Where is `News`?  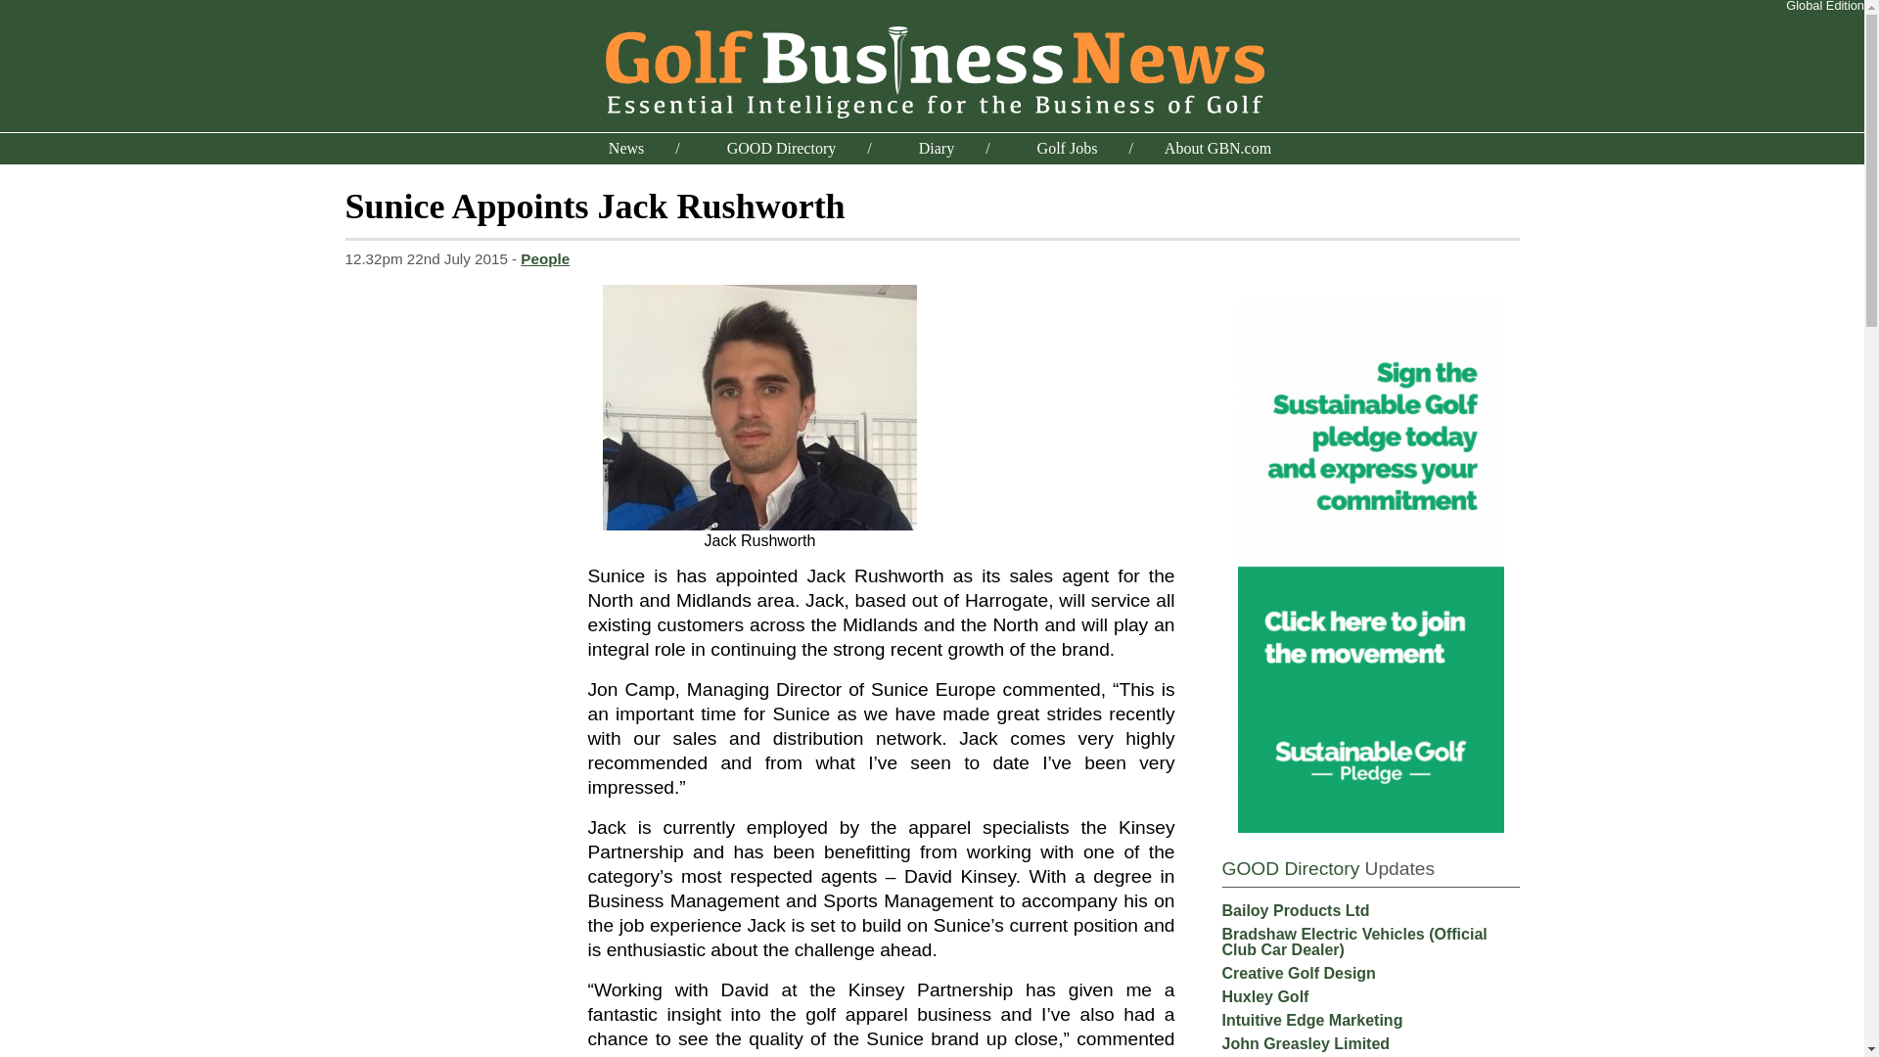
News is located at coordinates (626, 147).